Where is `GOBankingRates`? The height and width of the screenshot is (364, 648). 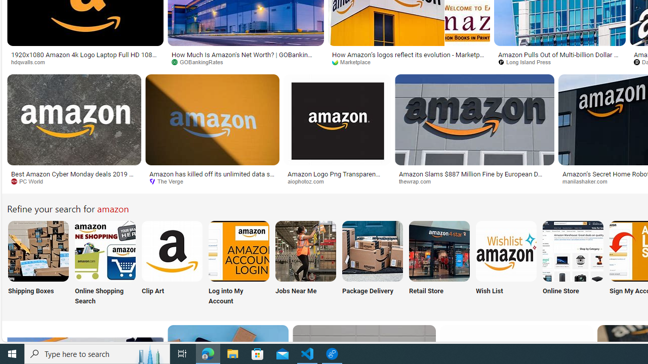 GOBankingRates is located at coordinates (200, 62).